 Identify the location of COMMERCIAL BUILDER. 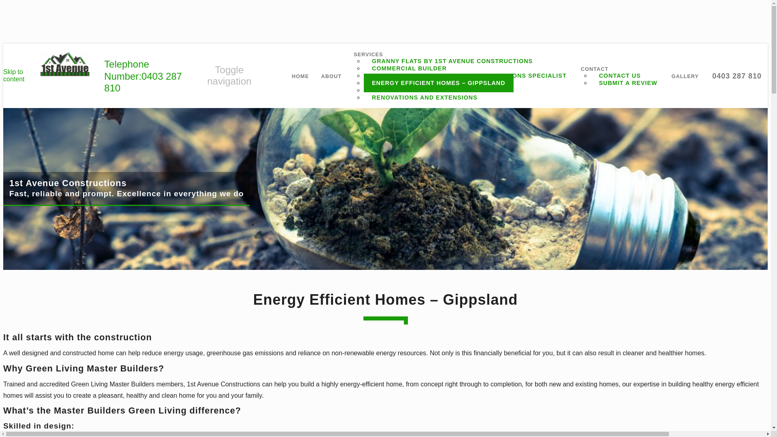
(409, 68).